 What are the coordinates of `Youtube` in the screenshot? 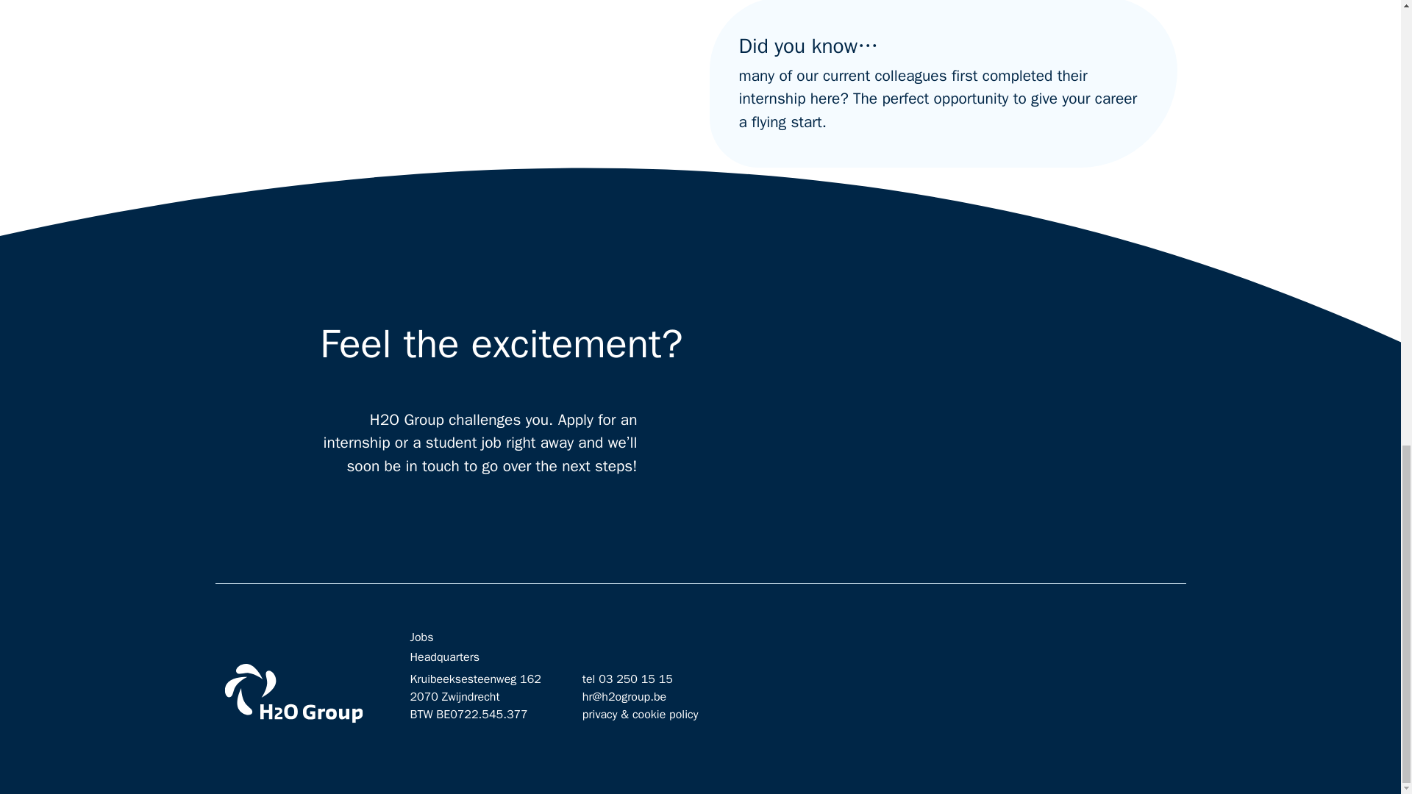 It's located at (1158, 716).